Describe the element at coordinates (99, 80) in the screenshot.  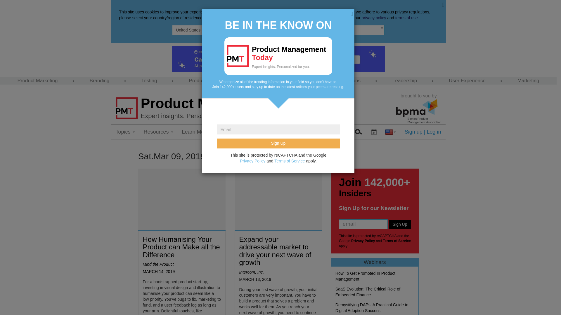
I see `Branding` at that location.